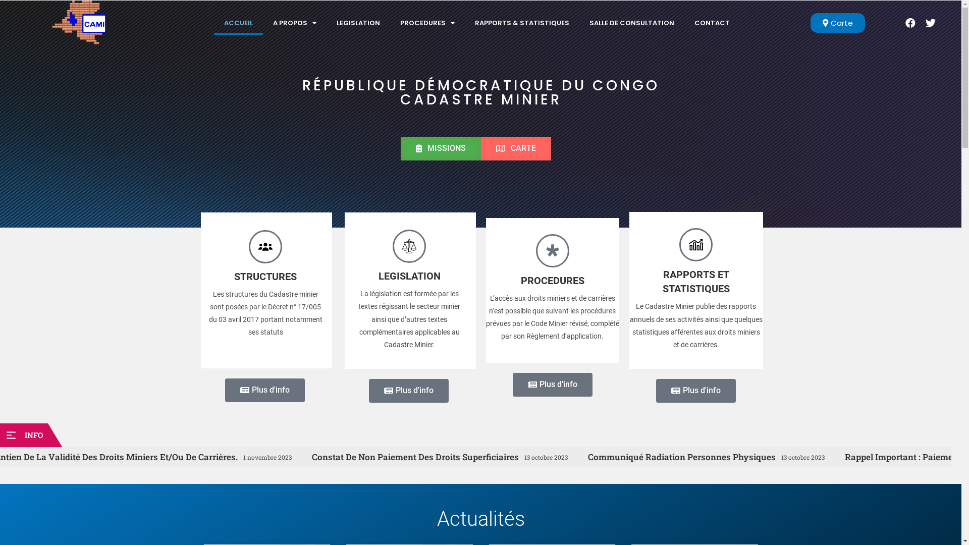 The height and width of the screenshot is (545, 969). Describe the element at coordinates (238, 23) in the screenshot. I see `ACCUEIL` at that location.